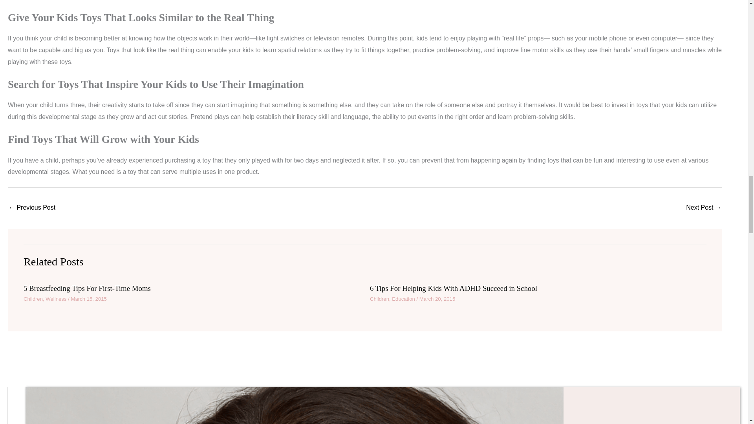 This screenshot has width=754, height=424. What do you see at coordinates (379, 298) in the screenshot?
I see `Children` at bounding box center [379, 298].